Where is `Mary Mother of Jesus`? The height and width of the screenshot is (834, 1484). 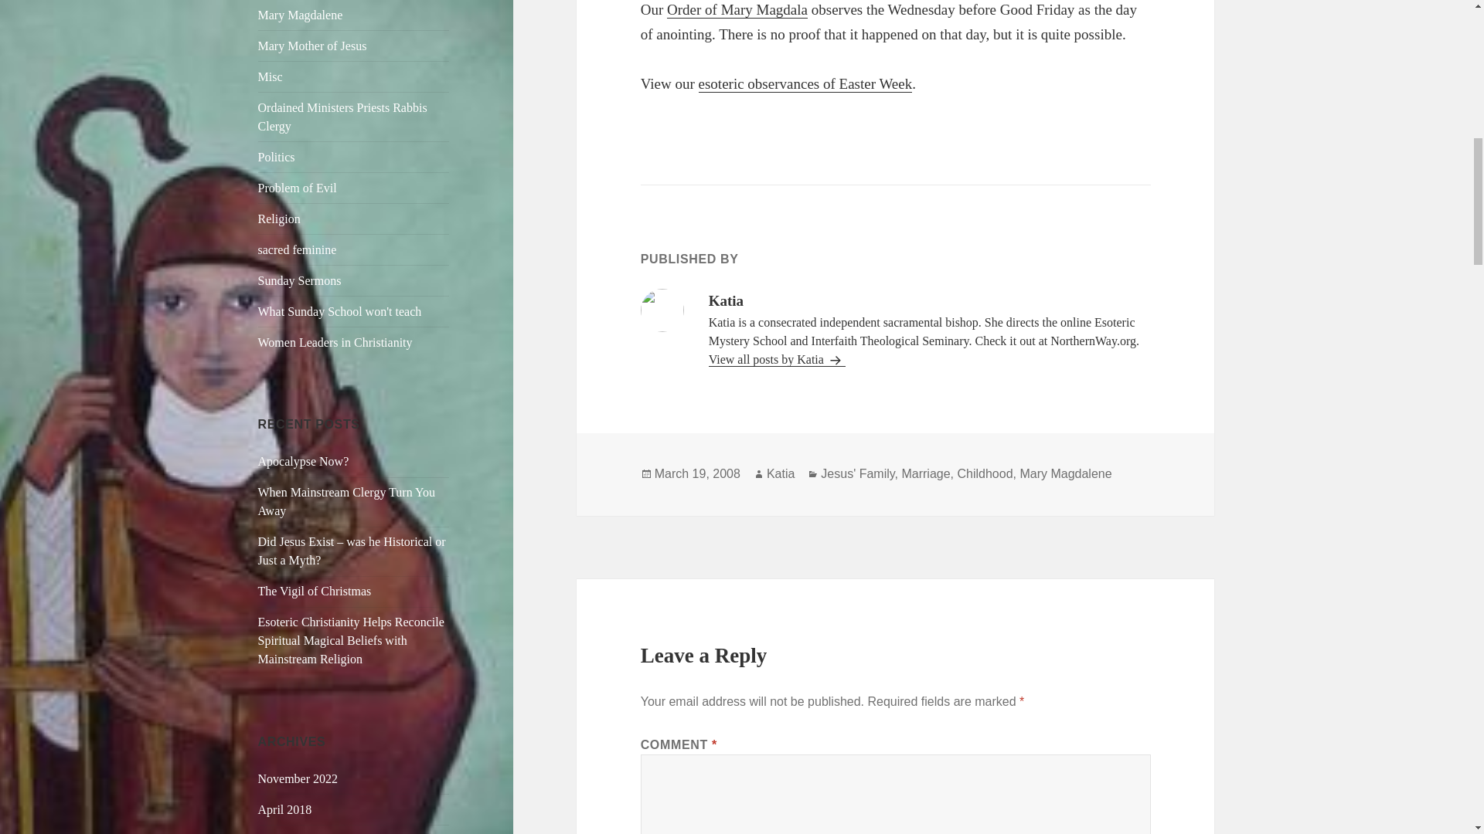 Mary Mother of Jesus is located at coordinates (312, 46).